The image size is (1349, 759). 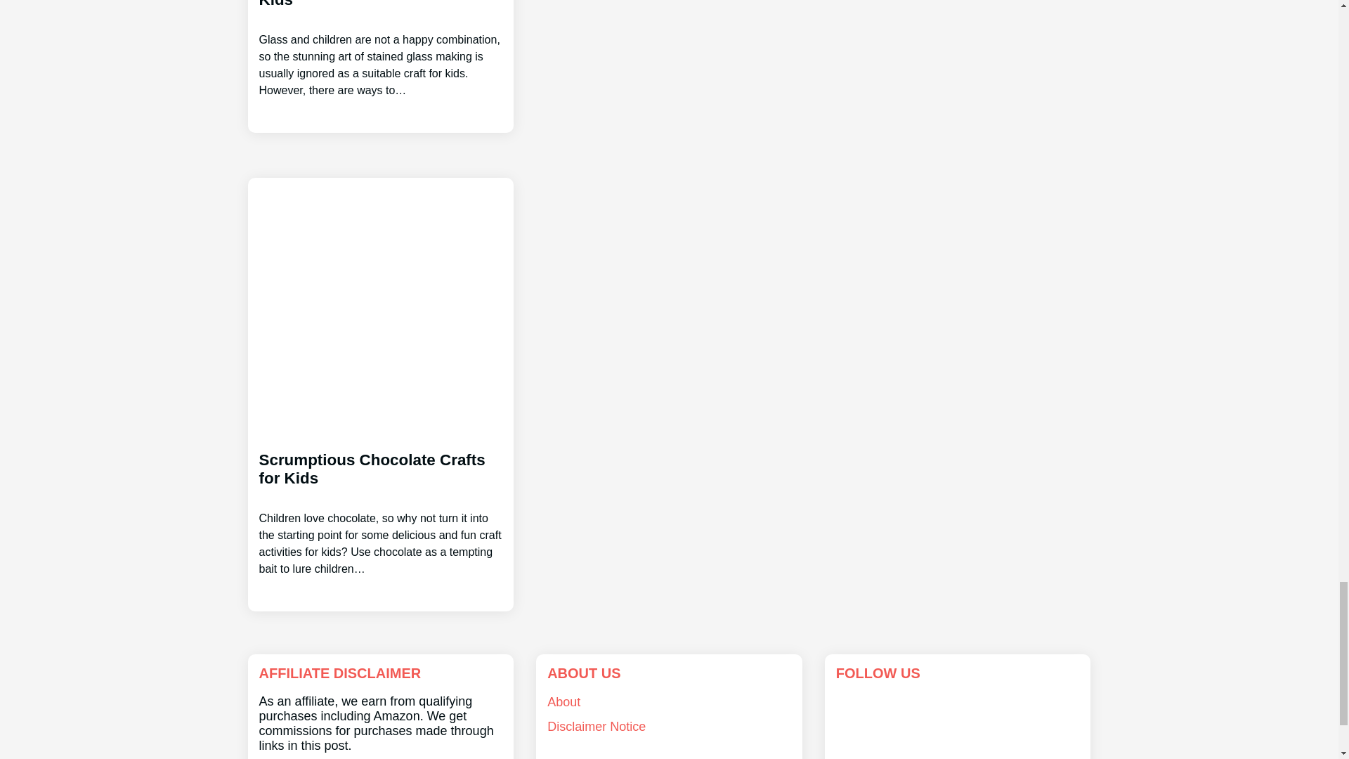 What do you see at coordinates (380, 500) in the screenshot?
I see `Scrumptious Chocolate Crafts for Kids` at bounding box center [380, 500].